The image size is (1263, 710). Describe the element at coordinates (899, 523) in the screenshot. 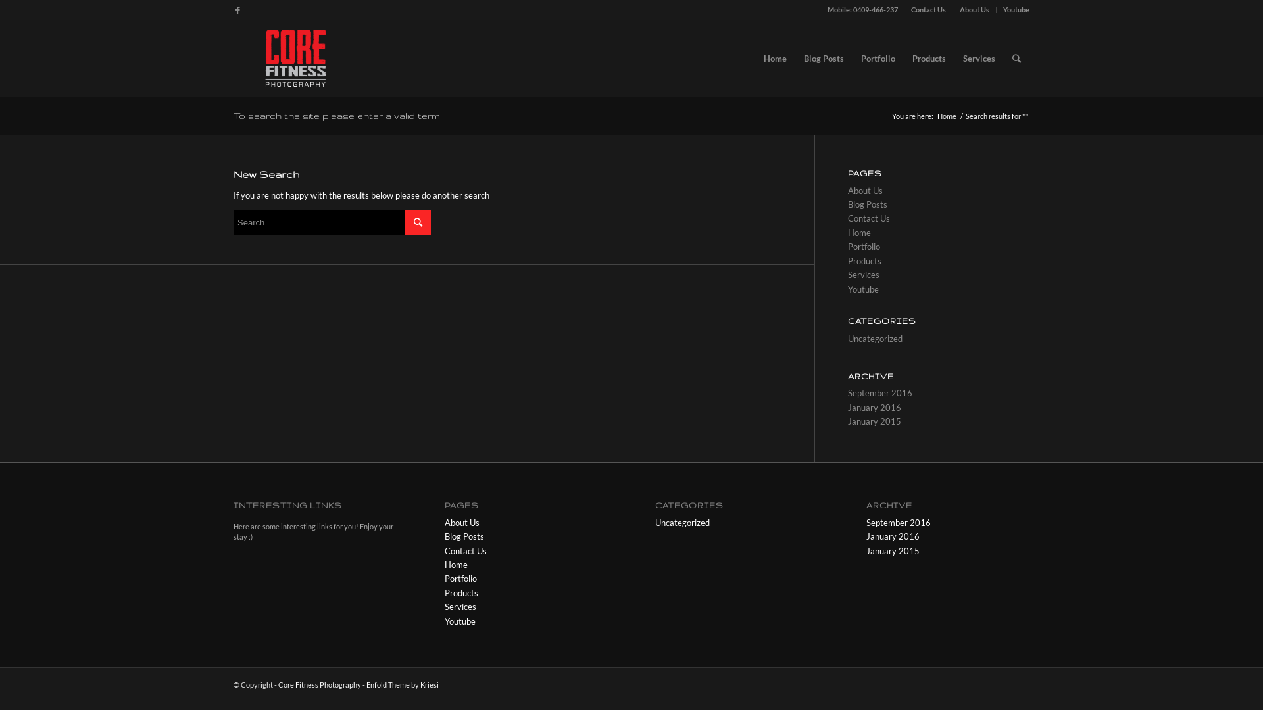

I see `September 2016` at that location.